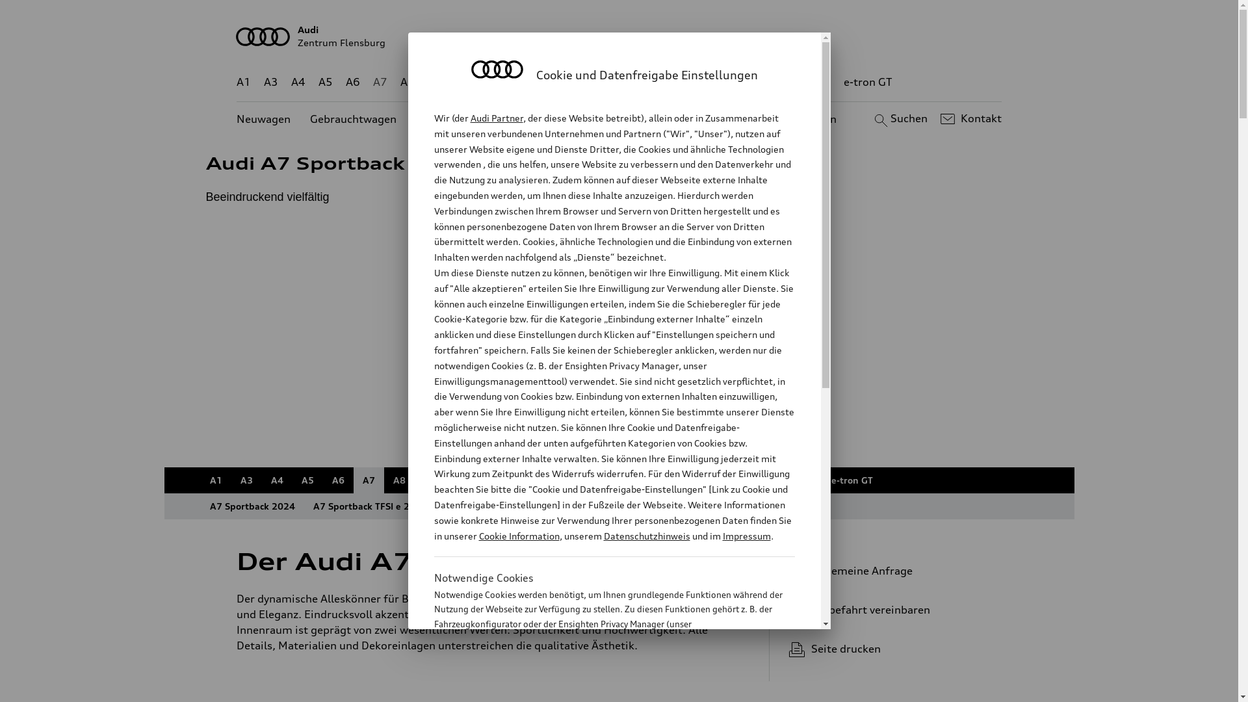  Describe the element at coordinates (497, 118) in the screenshot. I see `Audi Partner` at that location.